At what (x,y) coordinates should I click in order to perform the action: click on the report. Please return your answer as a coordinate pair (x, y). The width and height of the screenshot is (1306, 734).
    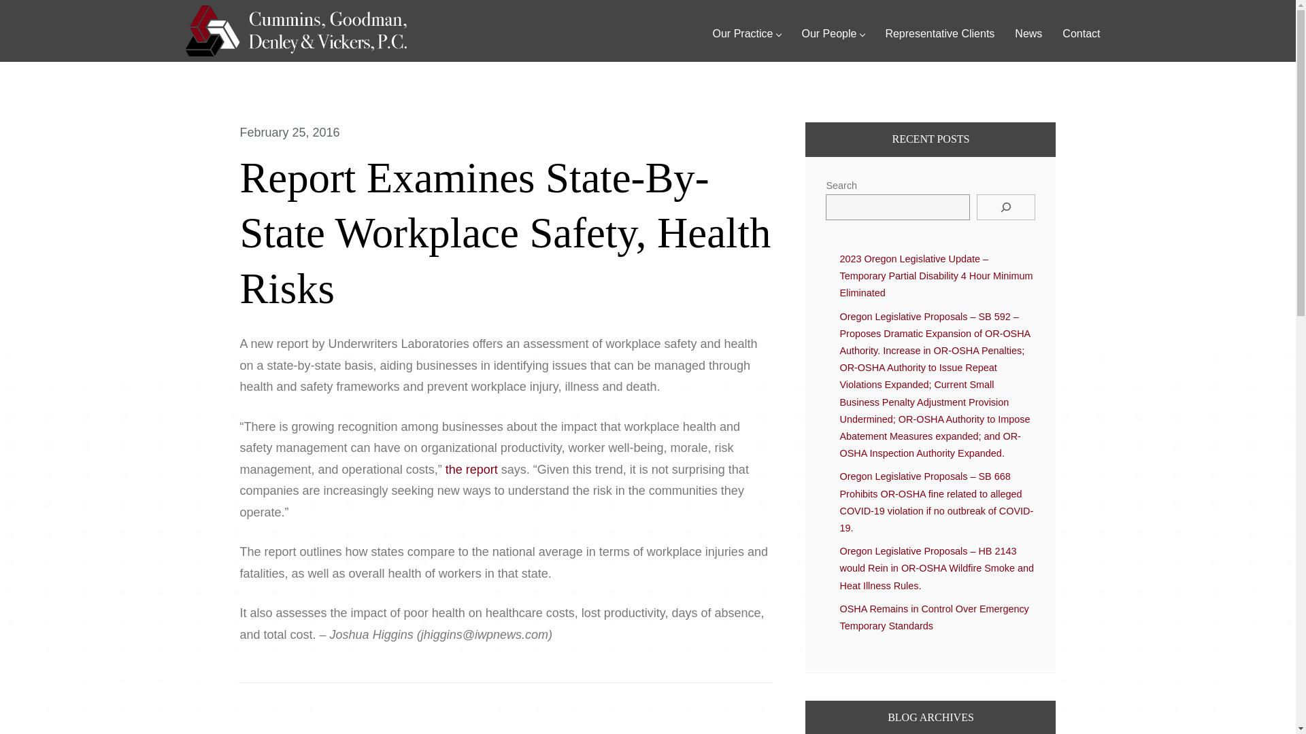
    Looking at the image, I should click on (471, 469).